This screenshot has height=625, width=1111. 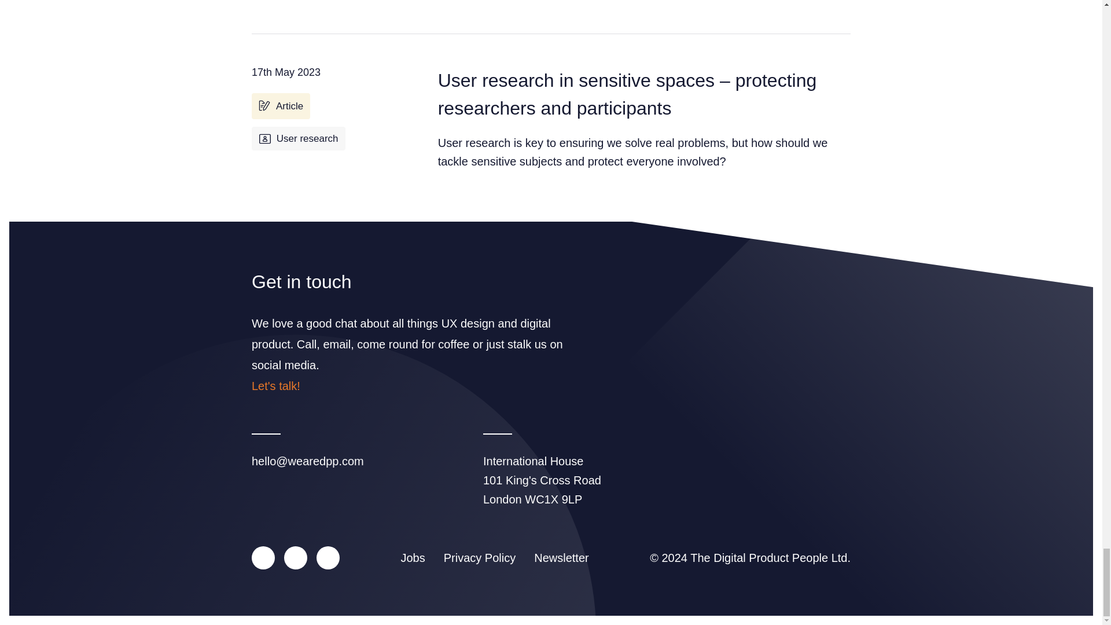 What do you see at coordinates (275, 385) in the screenshot?
I see `Let's talk!` at bounding box center [275, 385].